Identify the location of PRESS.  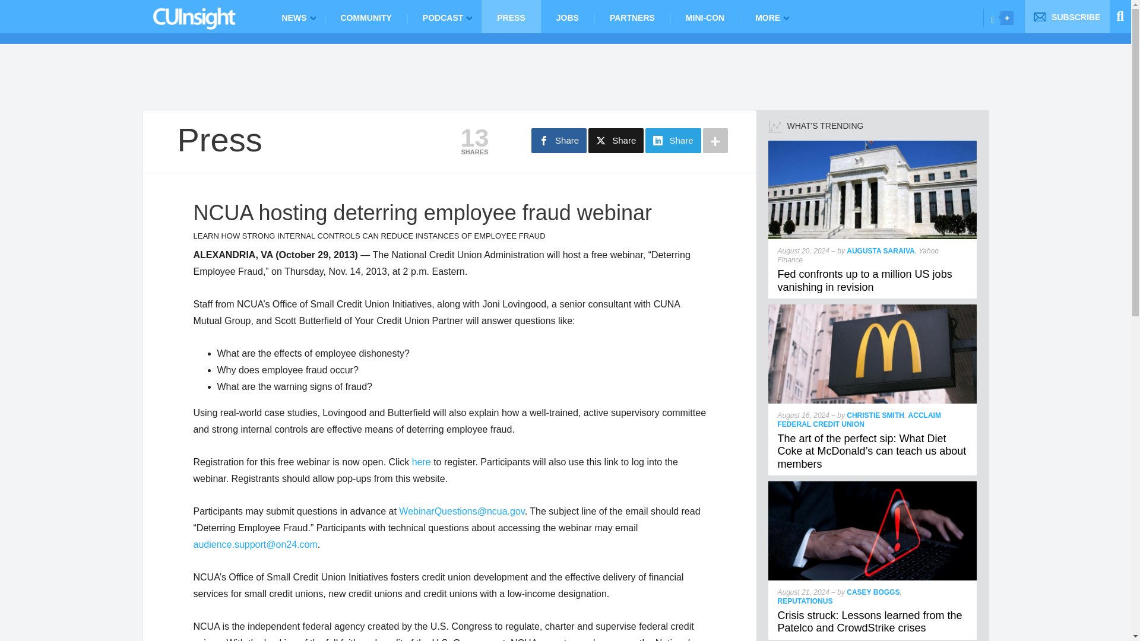
(511, 17).